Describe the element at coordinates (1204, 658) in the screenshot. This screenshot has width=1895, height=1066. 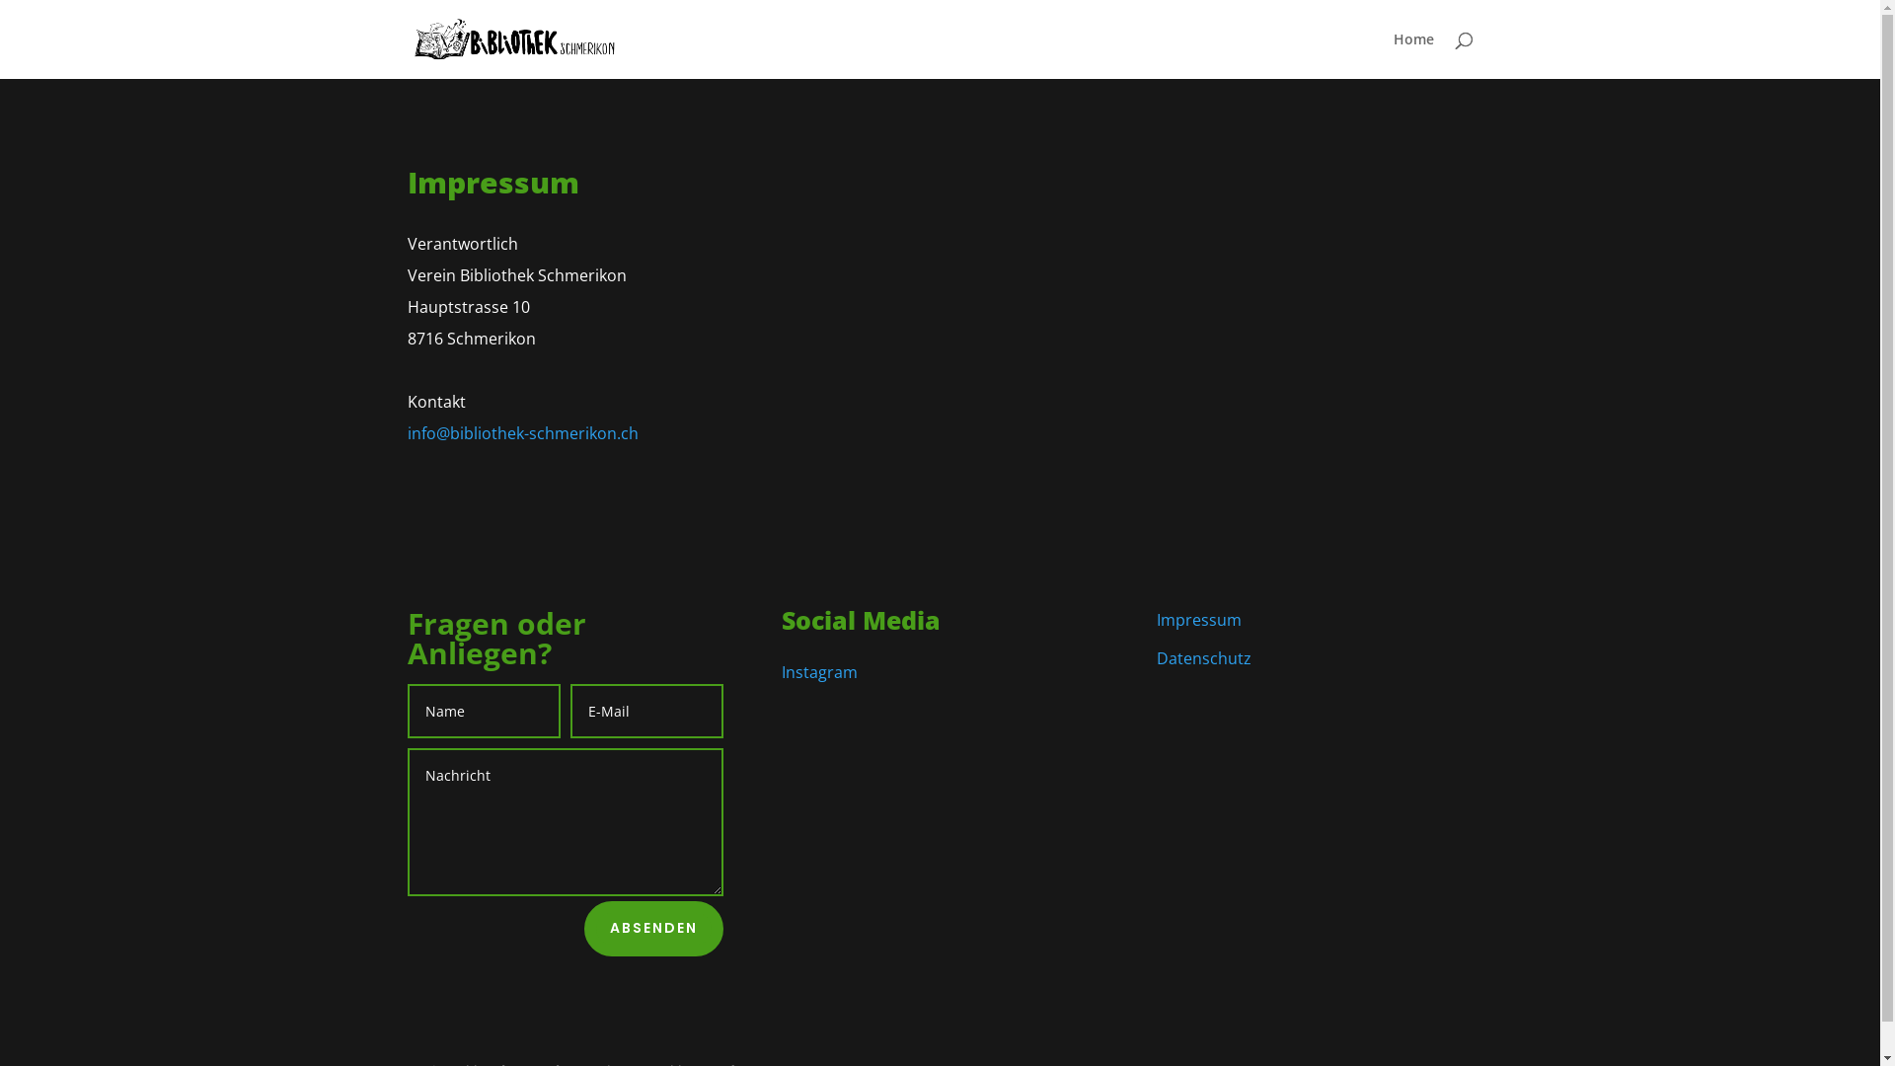
I see `Datenschutz` at that location.